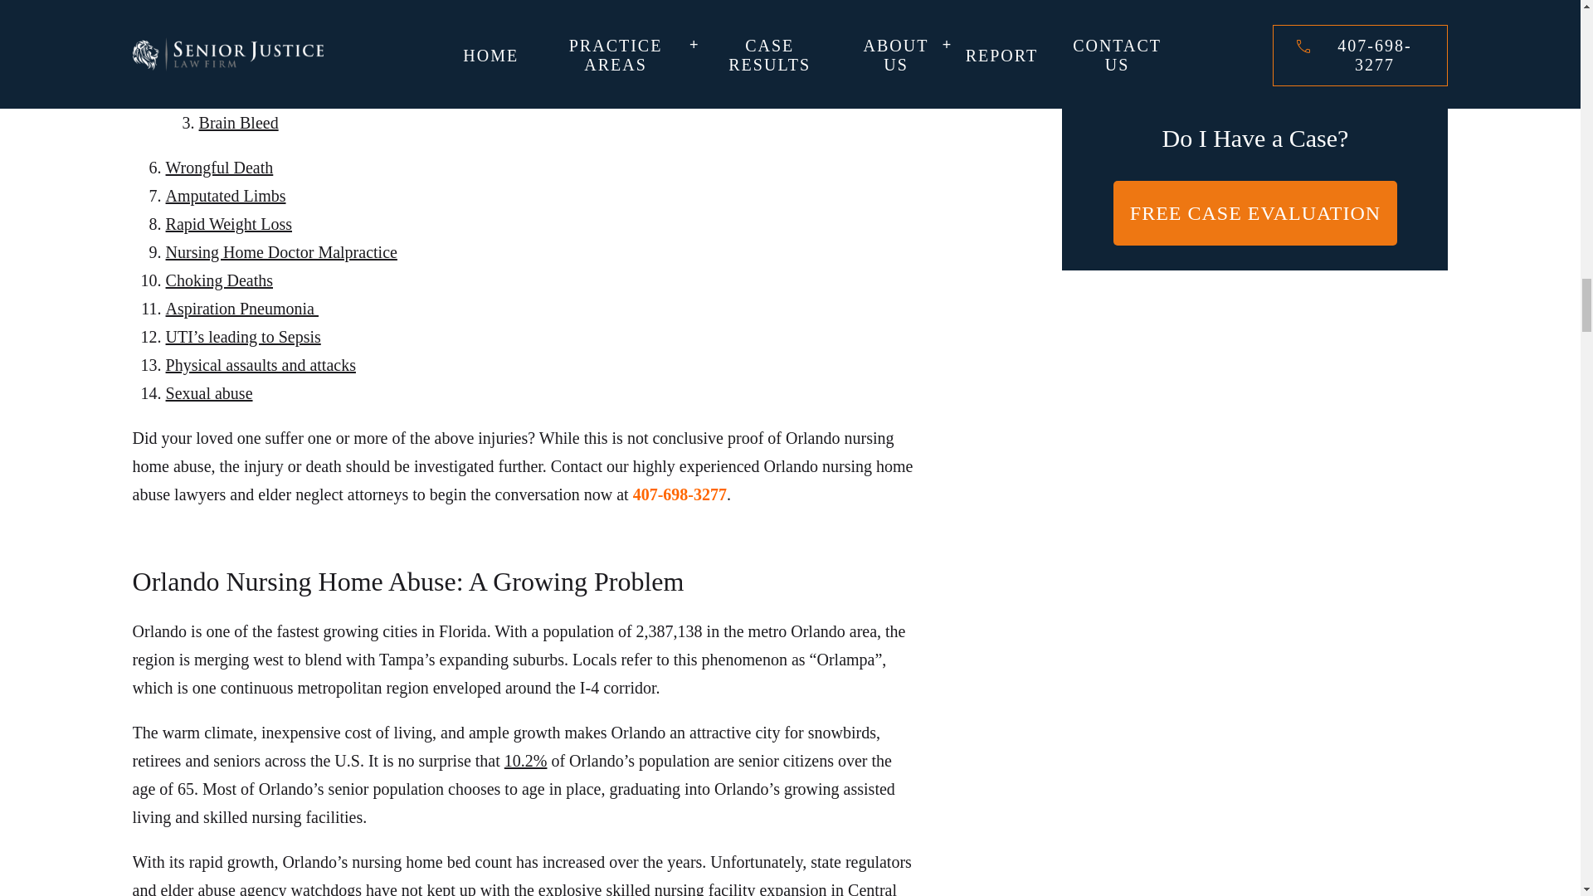 The width and height of the screenshot is (1593, 896). Describe the element at coordinates (280, 252) in the screenshot. I see `Nursing Home Doctor Malpractice` at that location.